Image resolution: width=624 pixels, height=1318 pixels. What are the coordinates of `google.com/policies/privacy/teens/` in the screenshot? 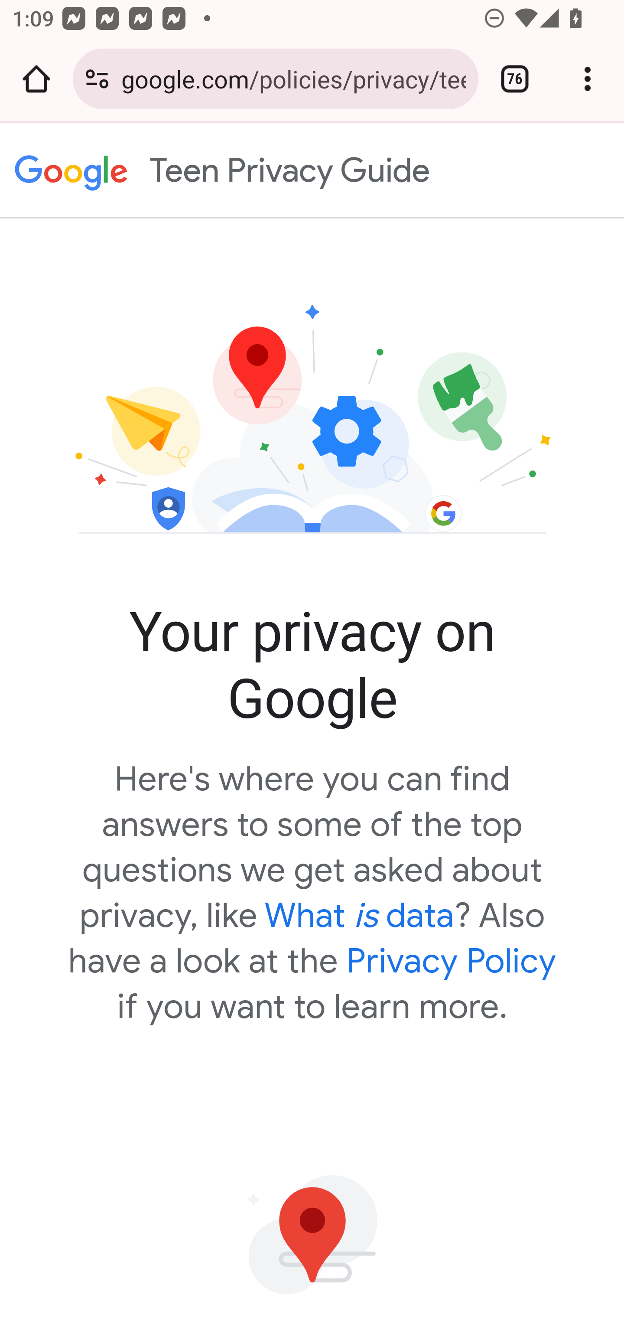 It's located at (293, 78).